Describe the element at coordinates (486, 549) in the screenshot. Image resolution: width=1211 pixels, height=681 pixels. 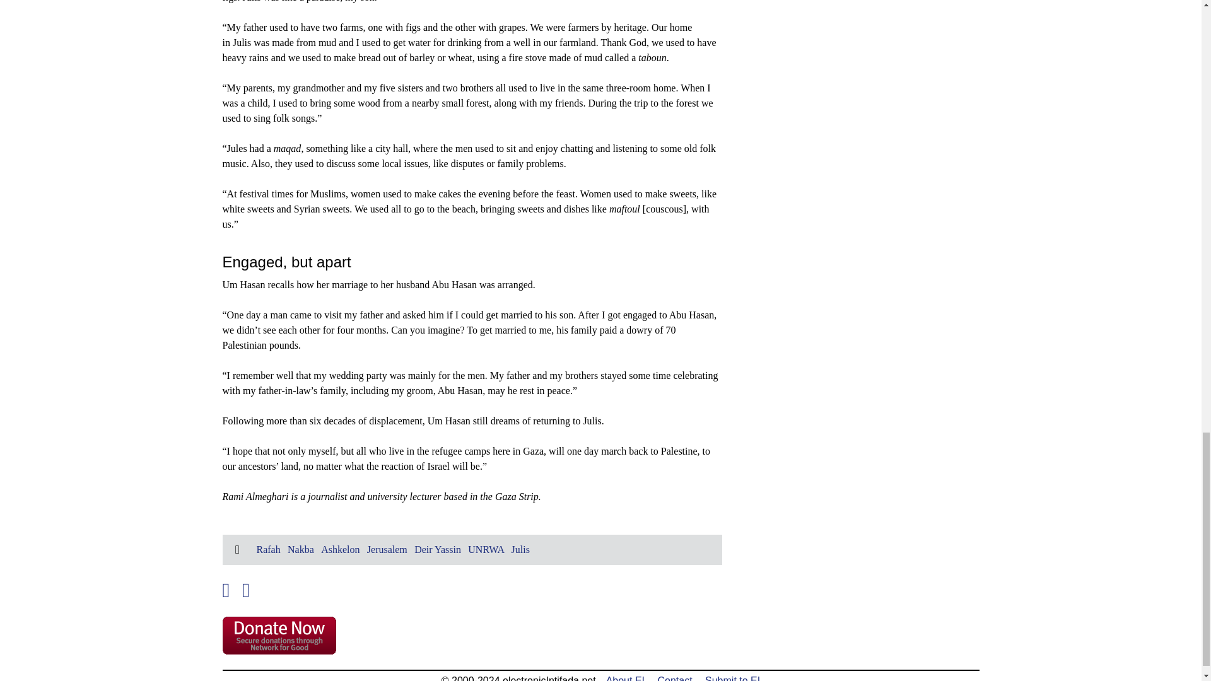
I see `UNRWA` at that location.